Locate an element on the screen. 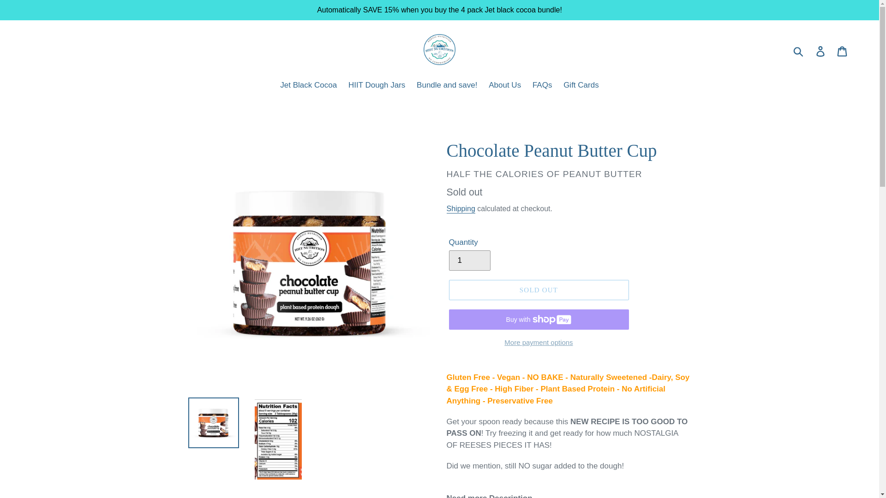  Log in is located at coordinates (821, 51).